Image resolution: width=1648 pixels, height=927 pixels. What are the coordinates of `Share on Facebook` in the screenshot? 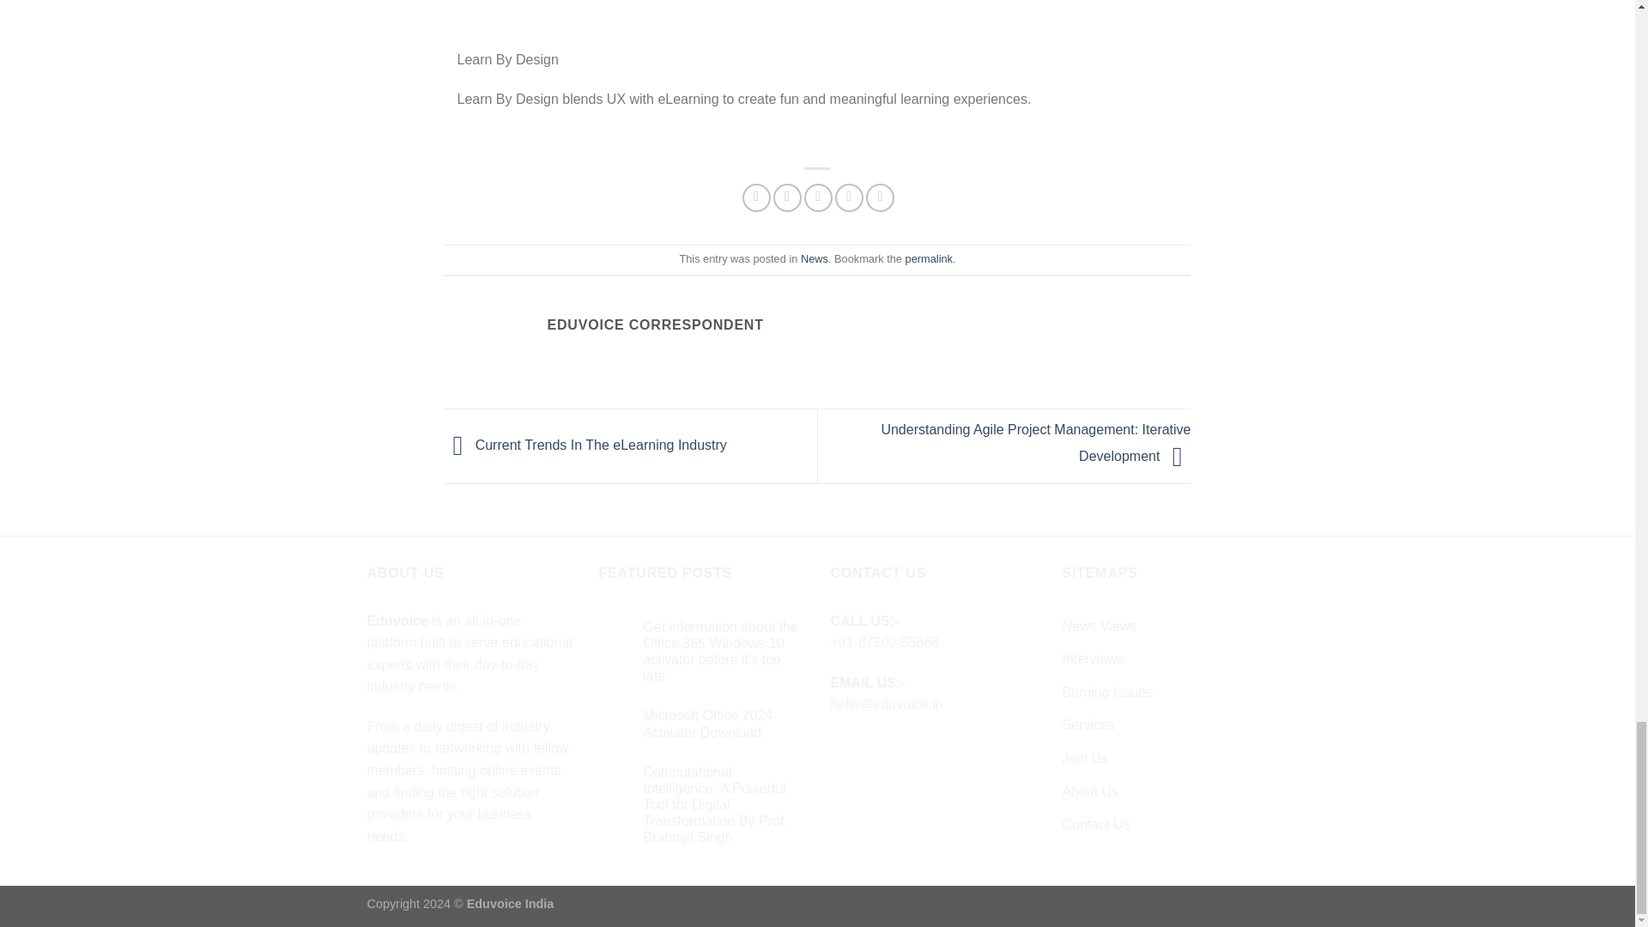 It's located at (757, 197).